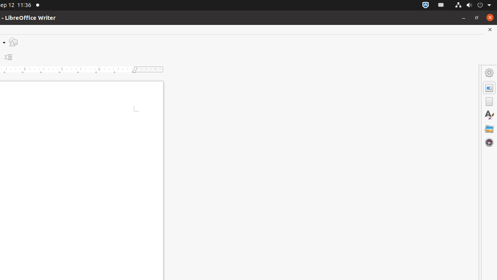 The image size is (497, 280). Describe the element at coordinates (489, 115) in the screenshot. I see `Styles` at that location.